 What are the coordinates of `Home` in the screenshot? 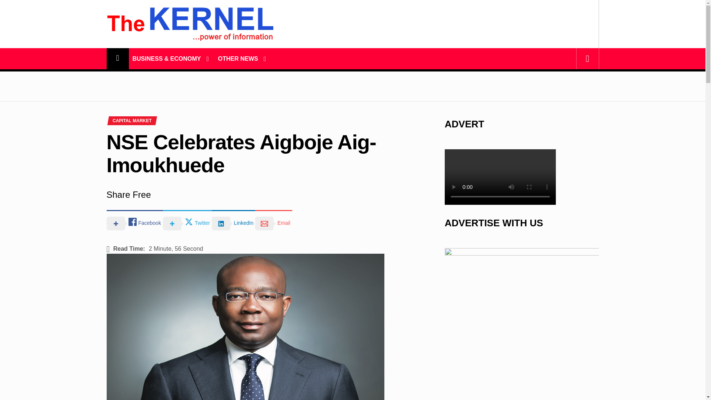 It's located at (118, 59).